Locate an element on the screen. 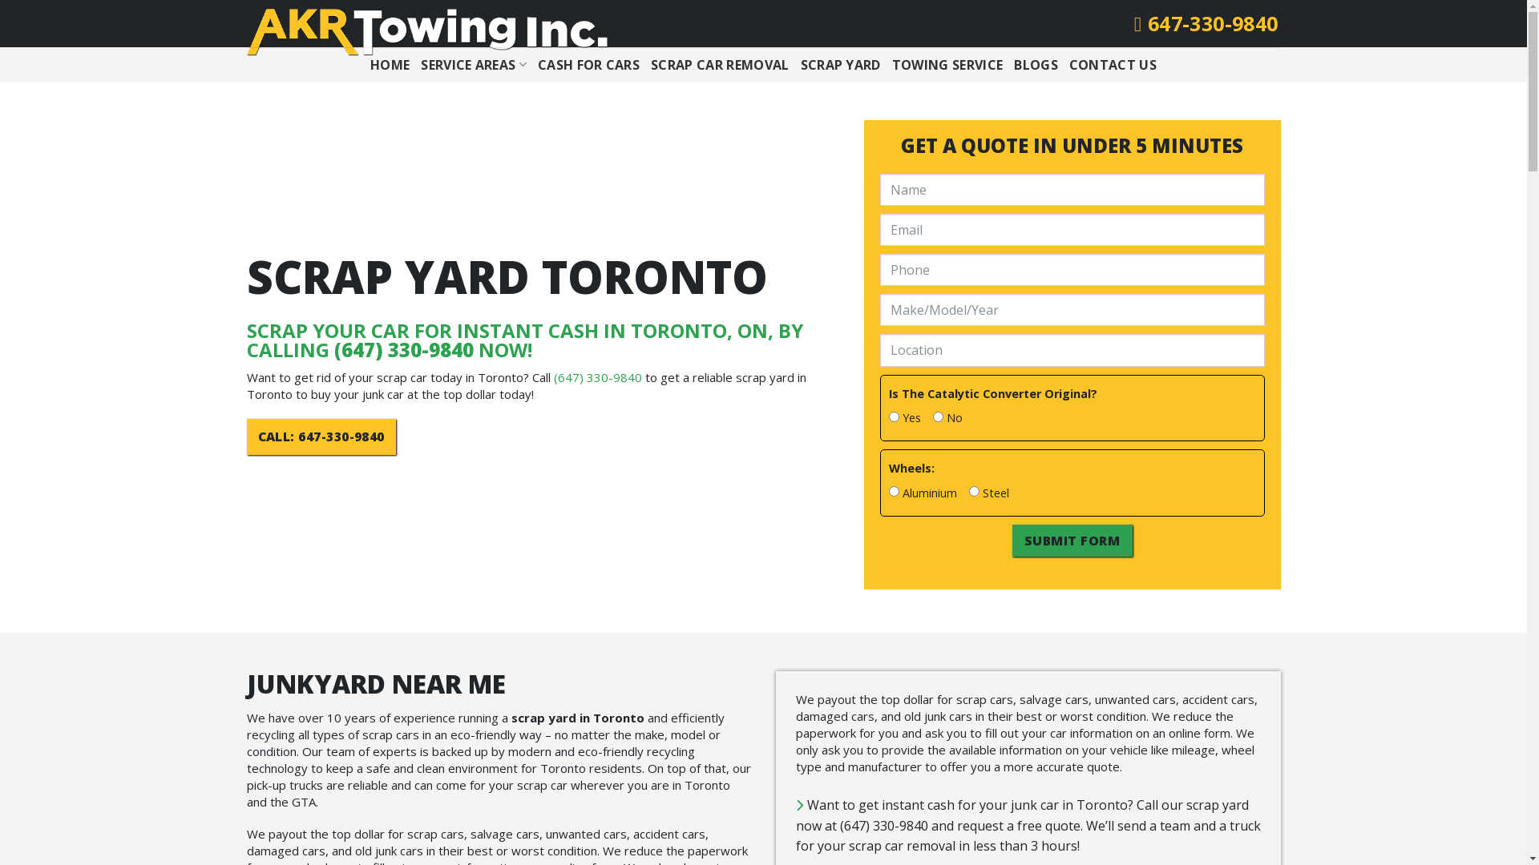 The height and width of the screenshot is (865, 1539). CALL: 647-330-9840 is located at coordinates (321, 437).